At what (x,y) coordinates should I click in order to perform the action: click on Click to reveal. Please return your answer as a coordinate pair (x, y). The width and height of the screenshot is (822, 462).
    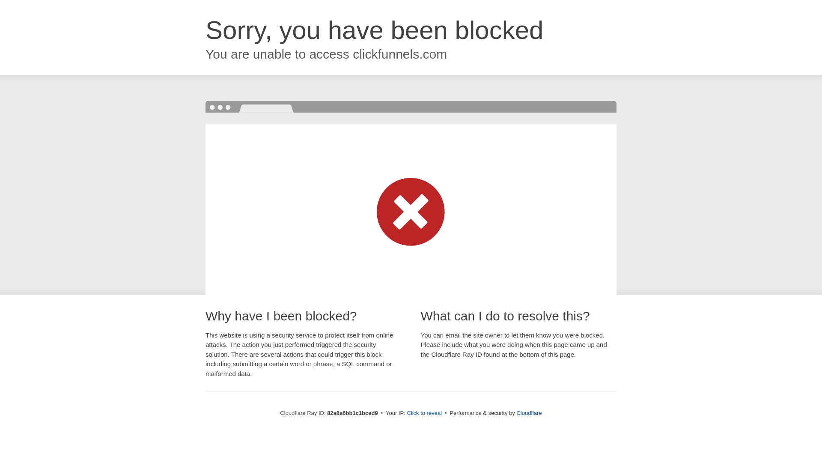
    Looking at the image, I should click on (424, 413).